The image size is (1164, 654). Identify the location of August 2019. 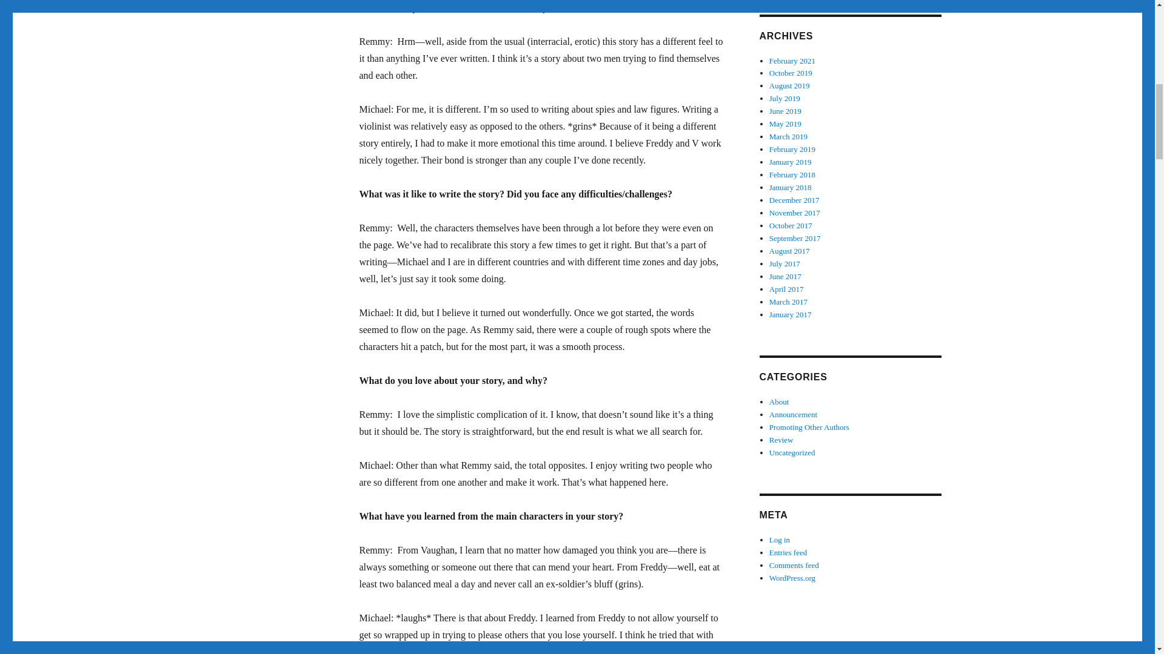
(789, 85).